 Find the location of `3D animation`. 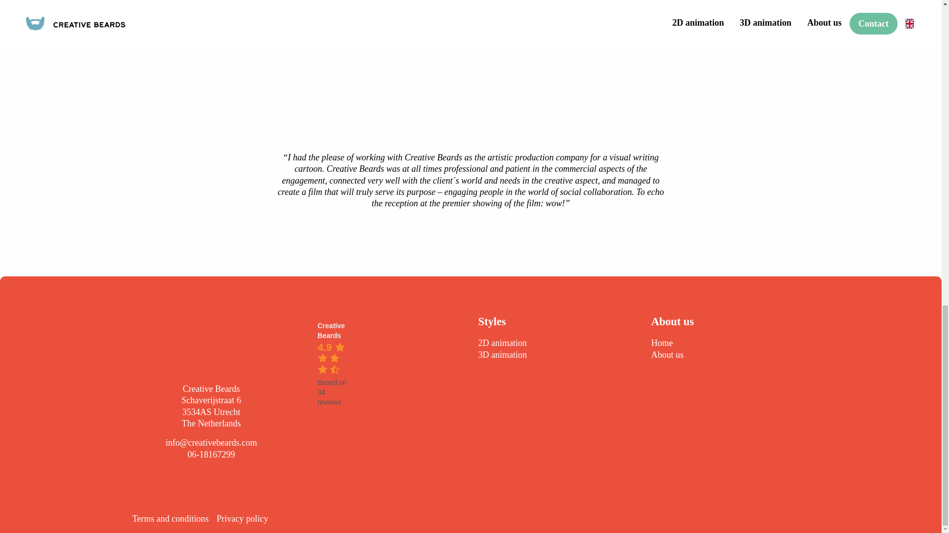

3D animation is located at coordinates (502, 355).